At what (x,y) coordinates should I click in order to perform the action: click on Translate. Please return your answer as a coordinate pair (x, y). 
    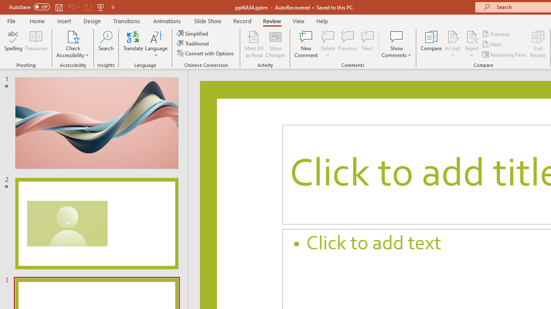
    Looking at the image, I should click on (133, 44).